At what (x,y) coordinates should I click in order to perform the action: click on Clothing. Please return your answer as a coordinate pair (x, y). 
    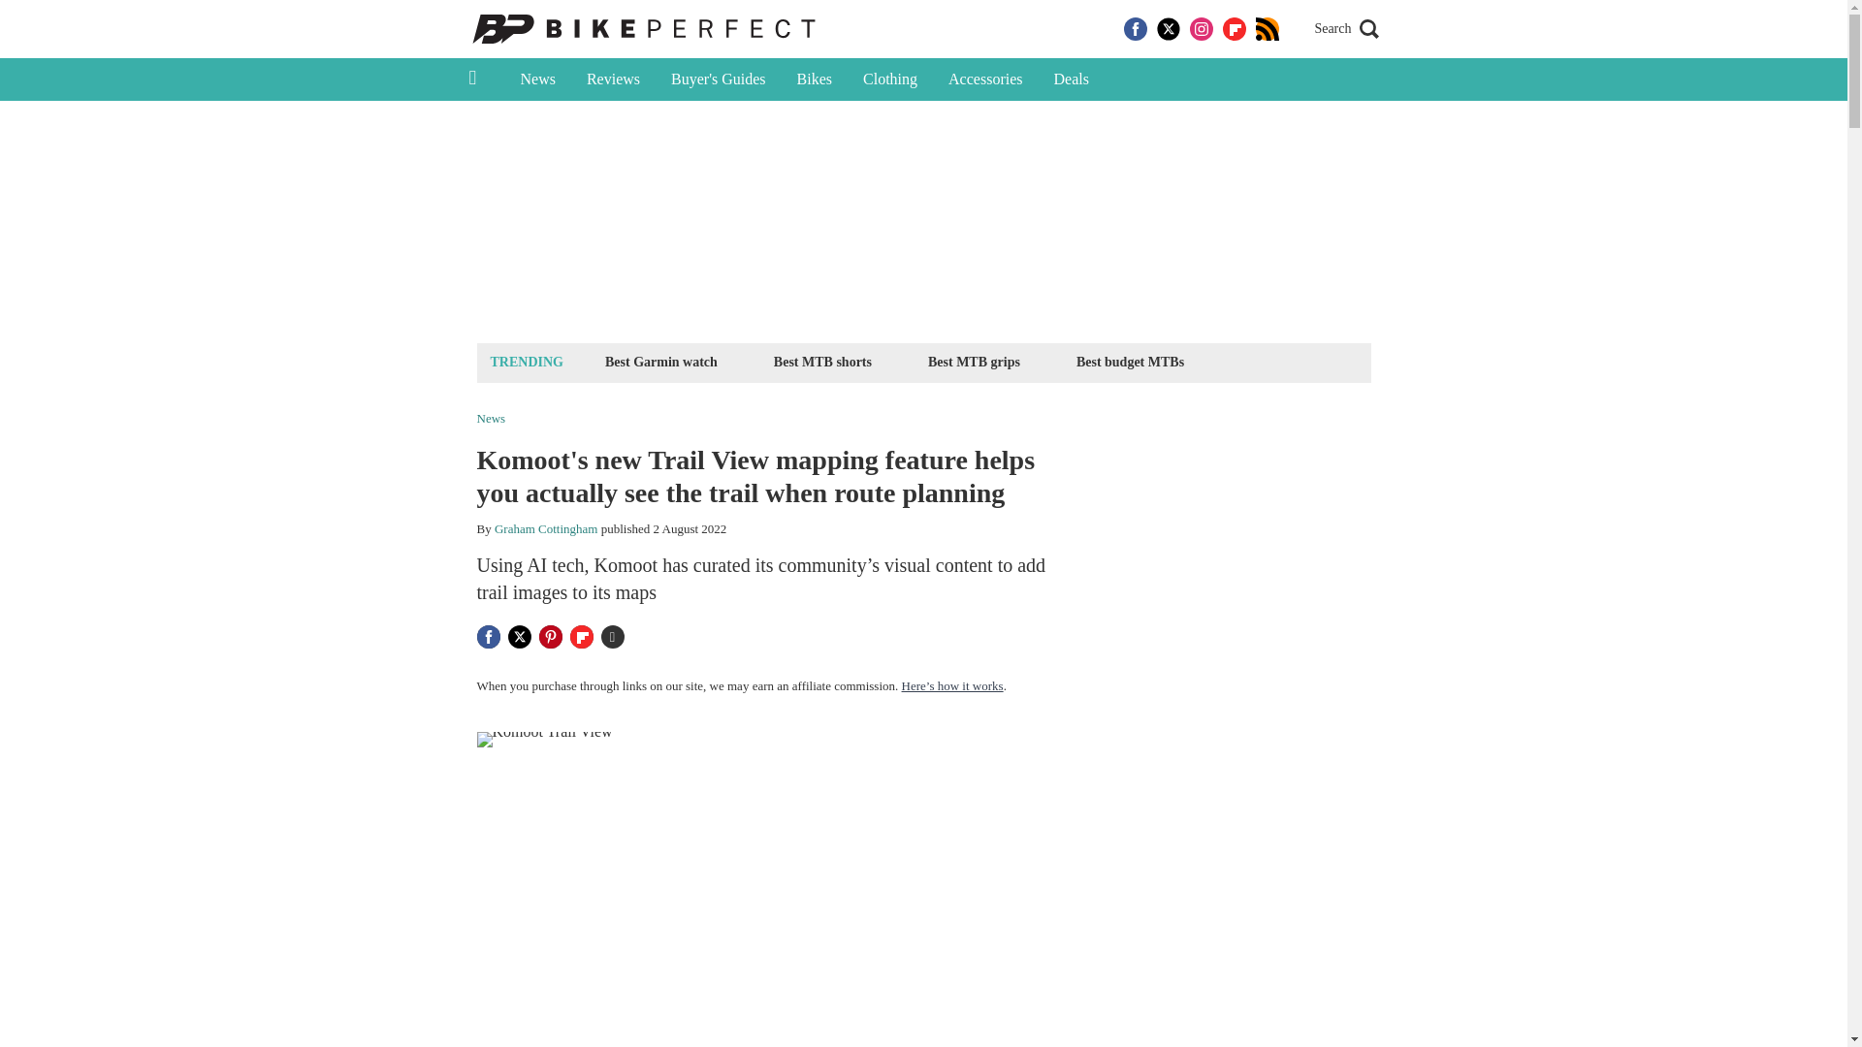
    Looking at the image, I should click on (889, 79).